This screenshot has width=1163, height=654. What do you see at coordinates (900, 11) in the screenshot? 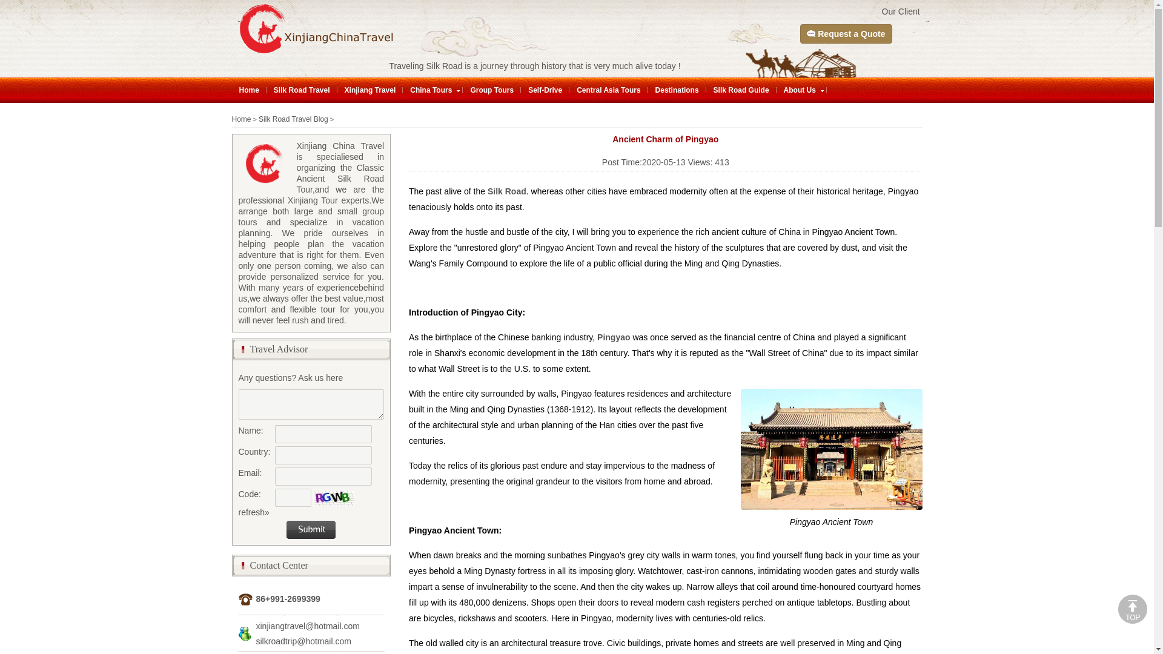
I see `Our Client` at bounding box center [900, 11].